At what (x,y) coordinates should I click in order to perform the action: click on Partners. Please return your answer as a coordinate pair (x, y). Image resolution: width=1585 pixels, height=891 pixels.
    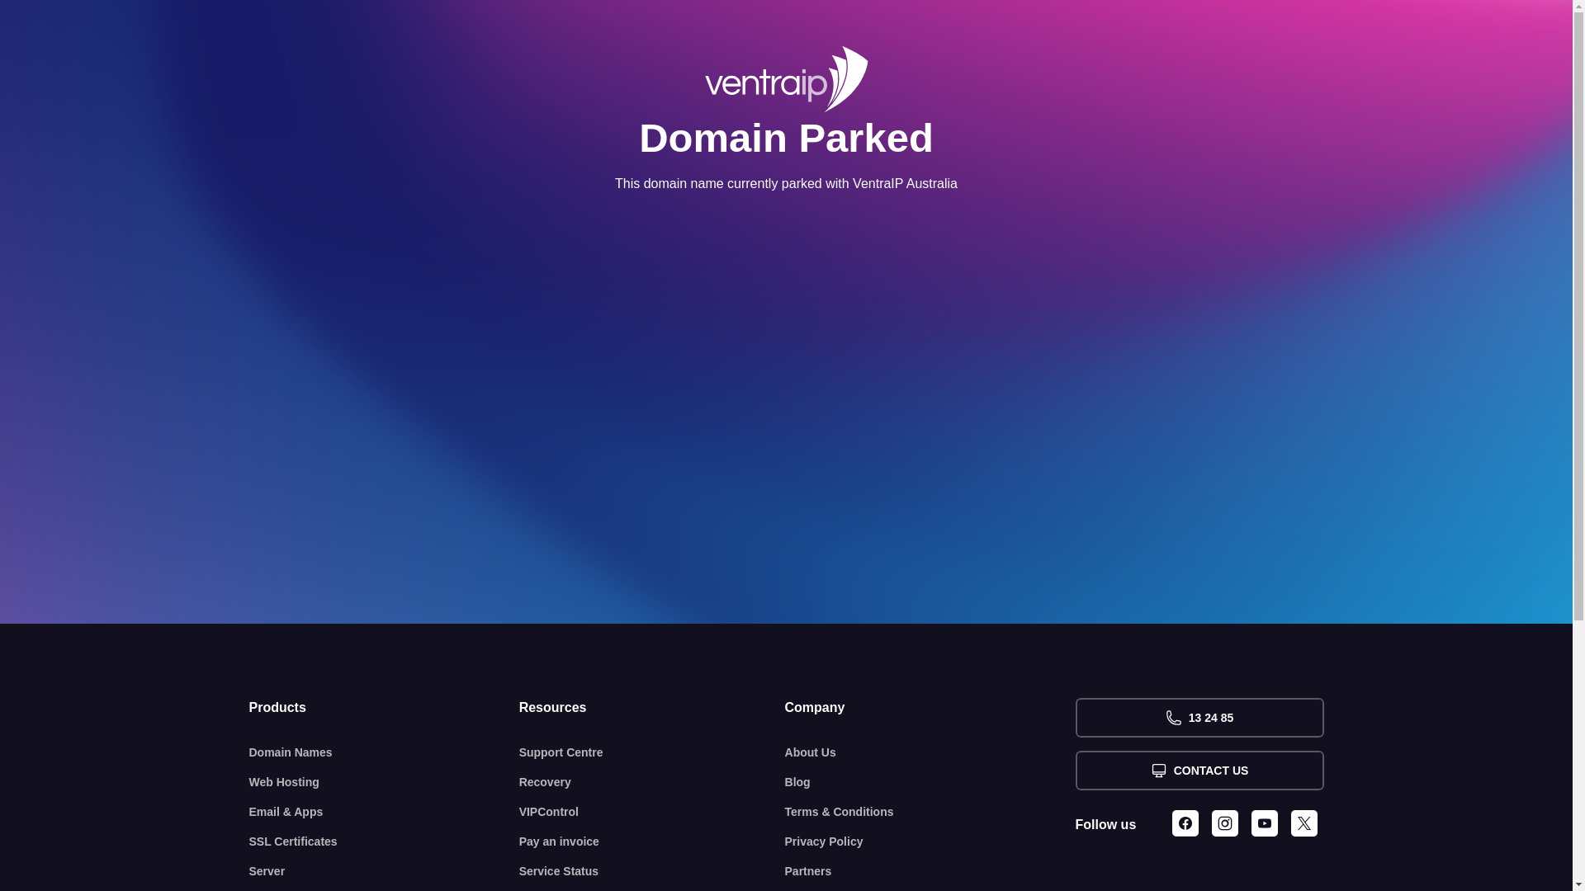
    Looking at the image, I should click on (930, 871).